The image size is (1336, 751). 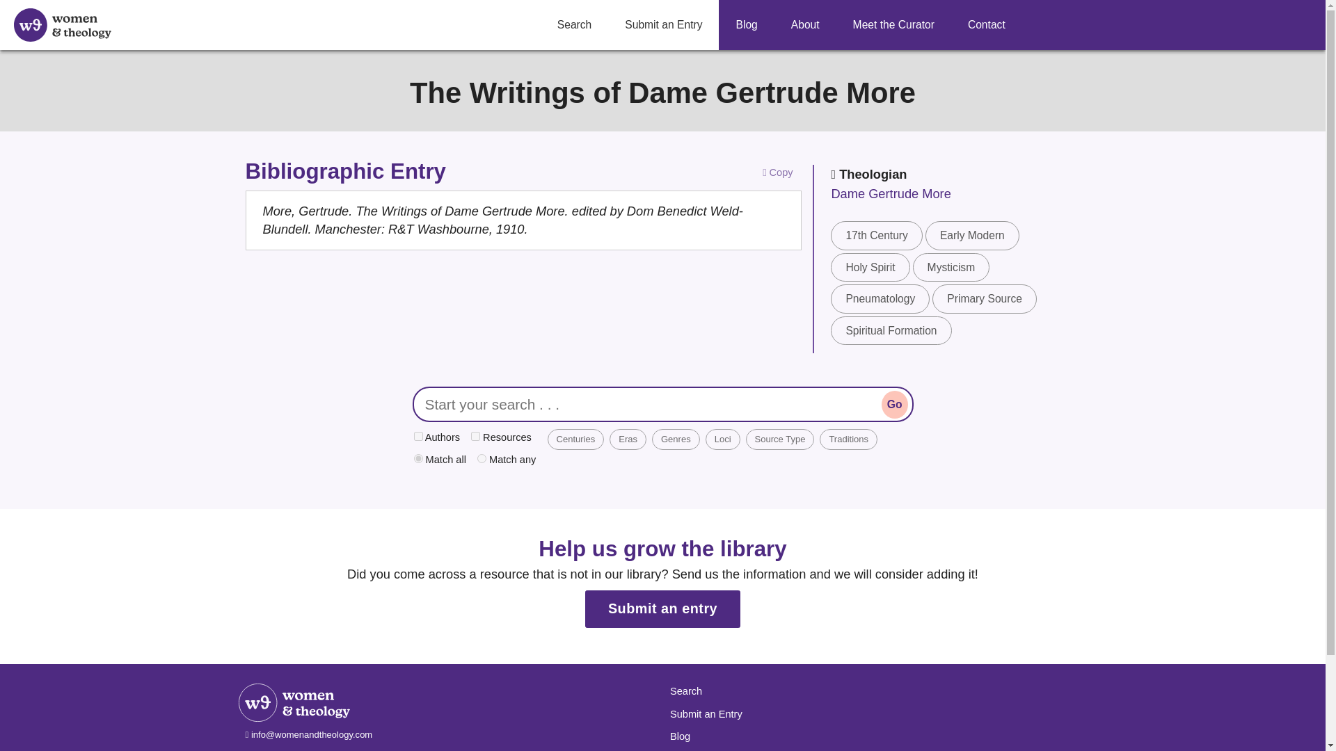 I want to click on all, so click(x=417, y=459).